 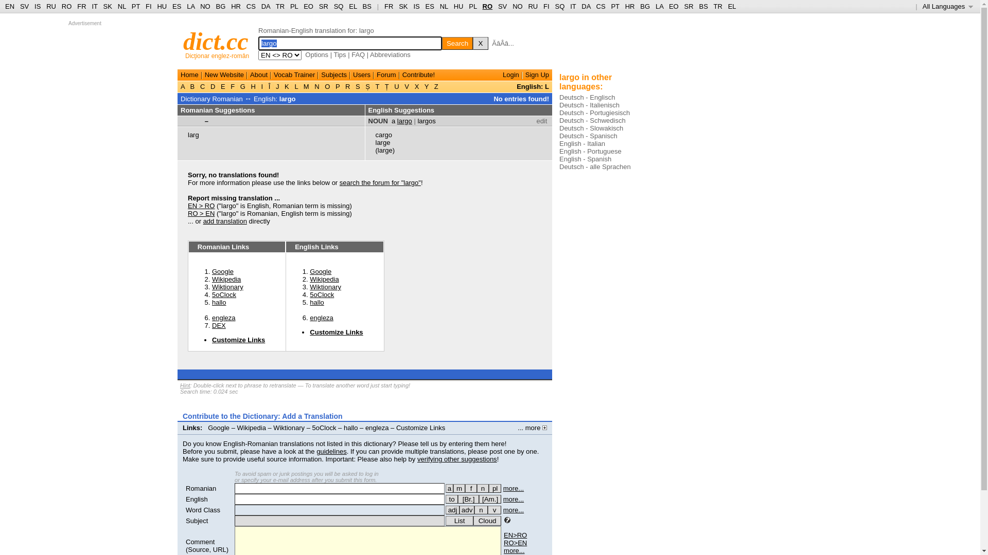 I want to click on M, so click(x=306, y=86).